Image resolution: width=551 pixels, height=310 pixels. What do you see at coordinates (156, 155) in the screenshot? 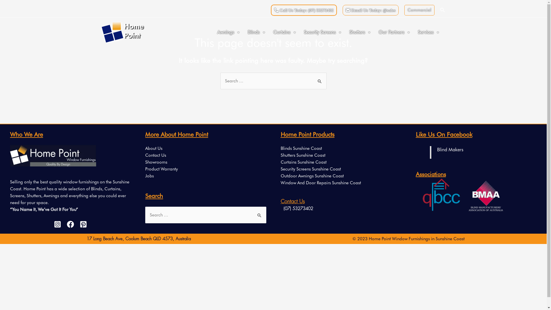
I see `Contact Us` at bounding box center [156, 155].